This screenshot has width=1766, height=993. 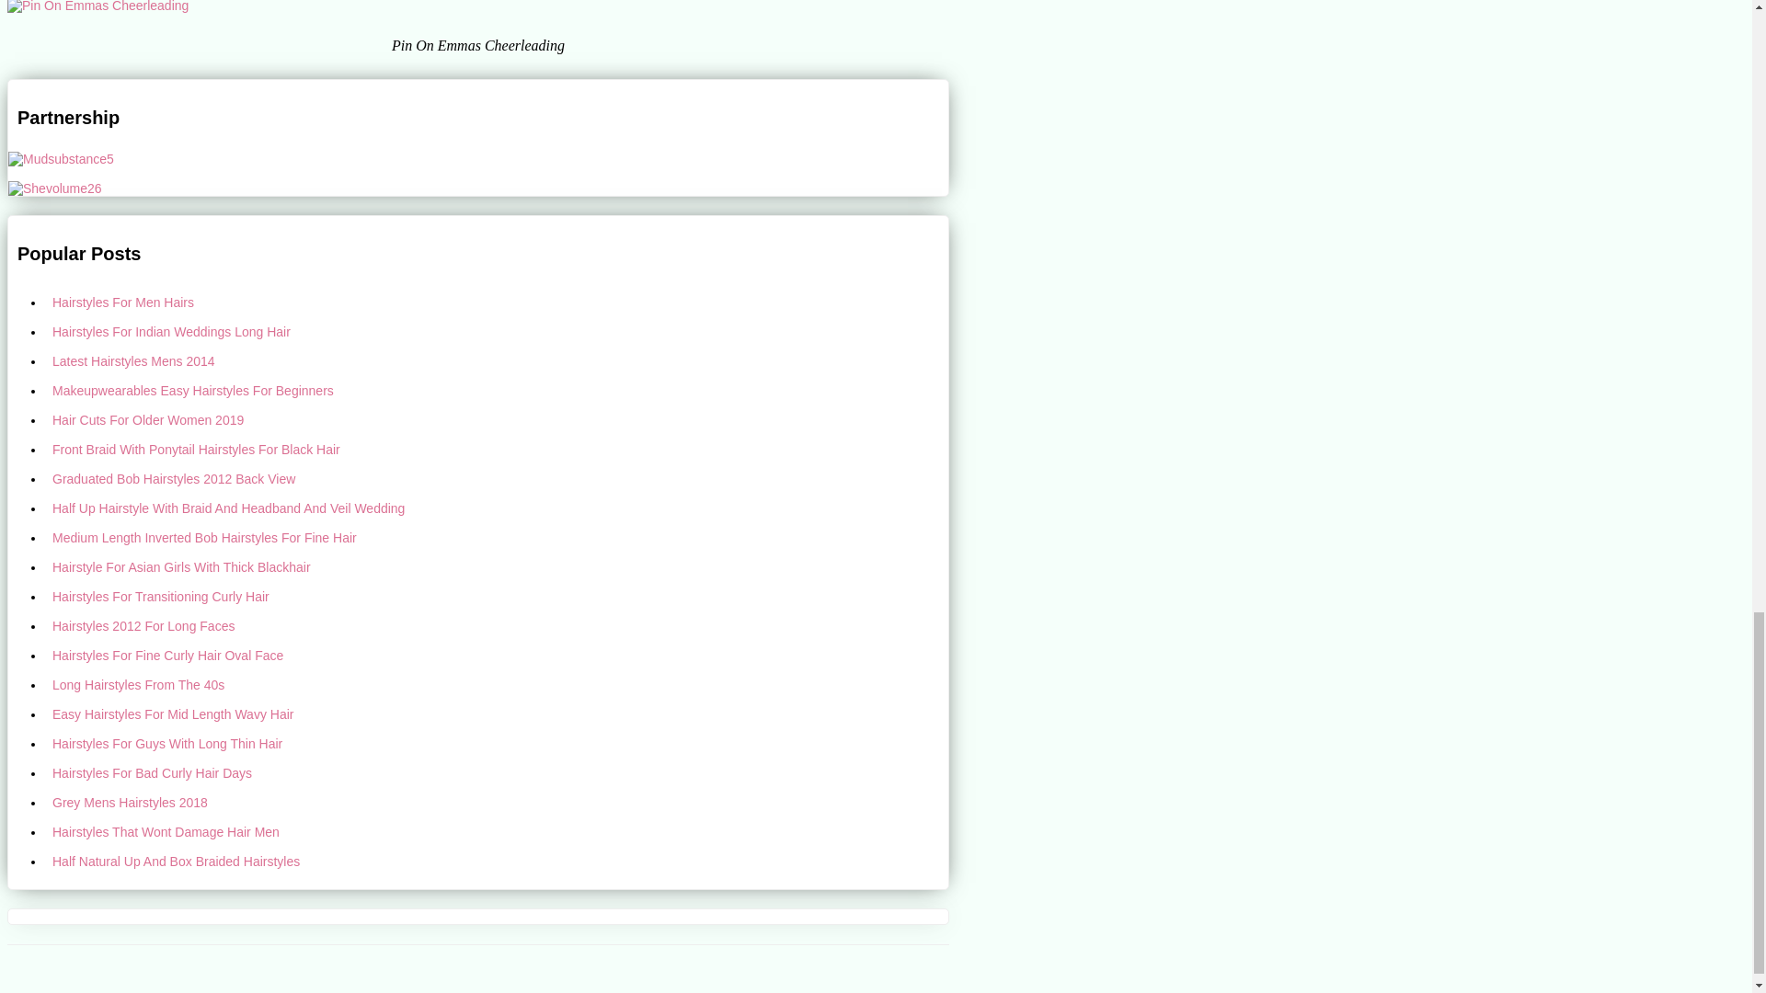 I want to click on Mudsubstance5, so click(x=61, y=159).